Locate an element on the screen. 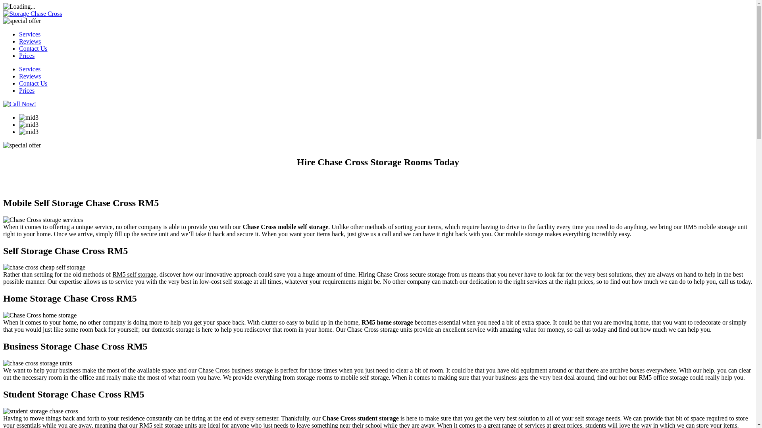 The height and width of the screenshot is (428, 762). Services is located at coordinates (29, 69).